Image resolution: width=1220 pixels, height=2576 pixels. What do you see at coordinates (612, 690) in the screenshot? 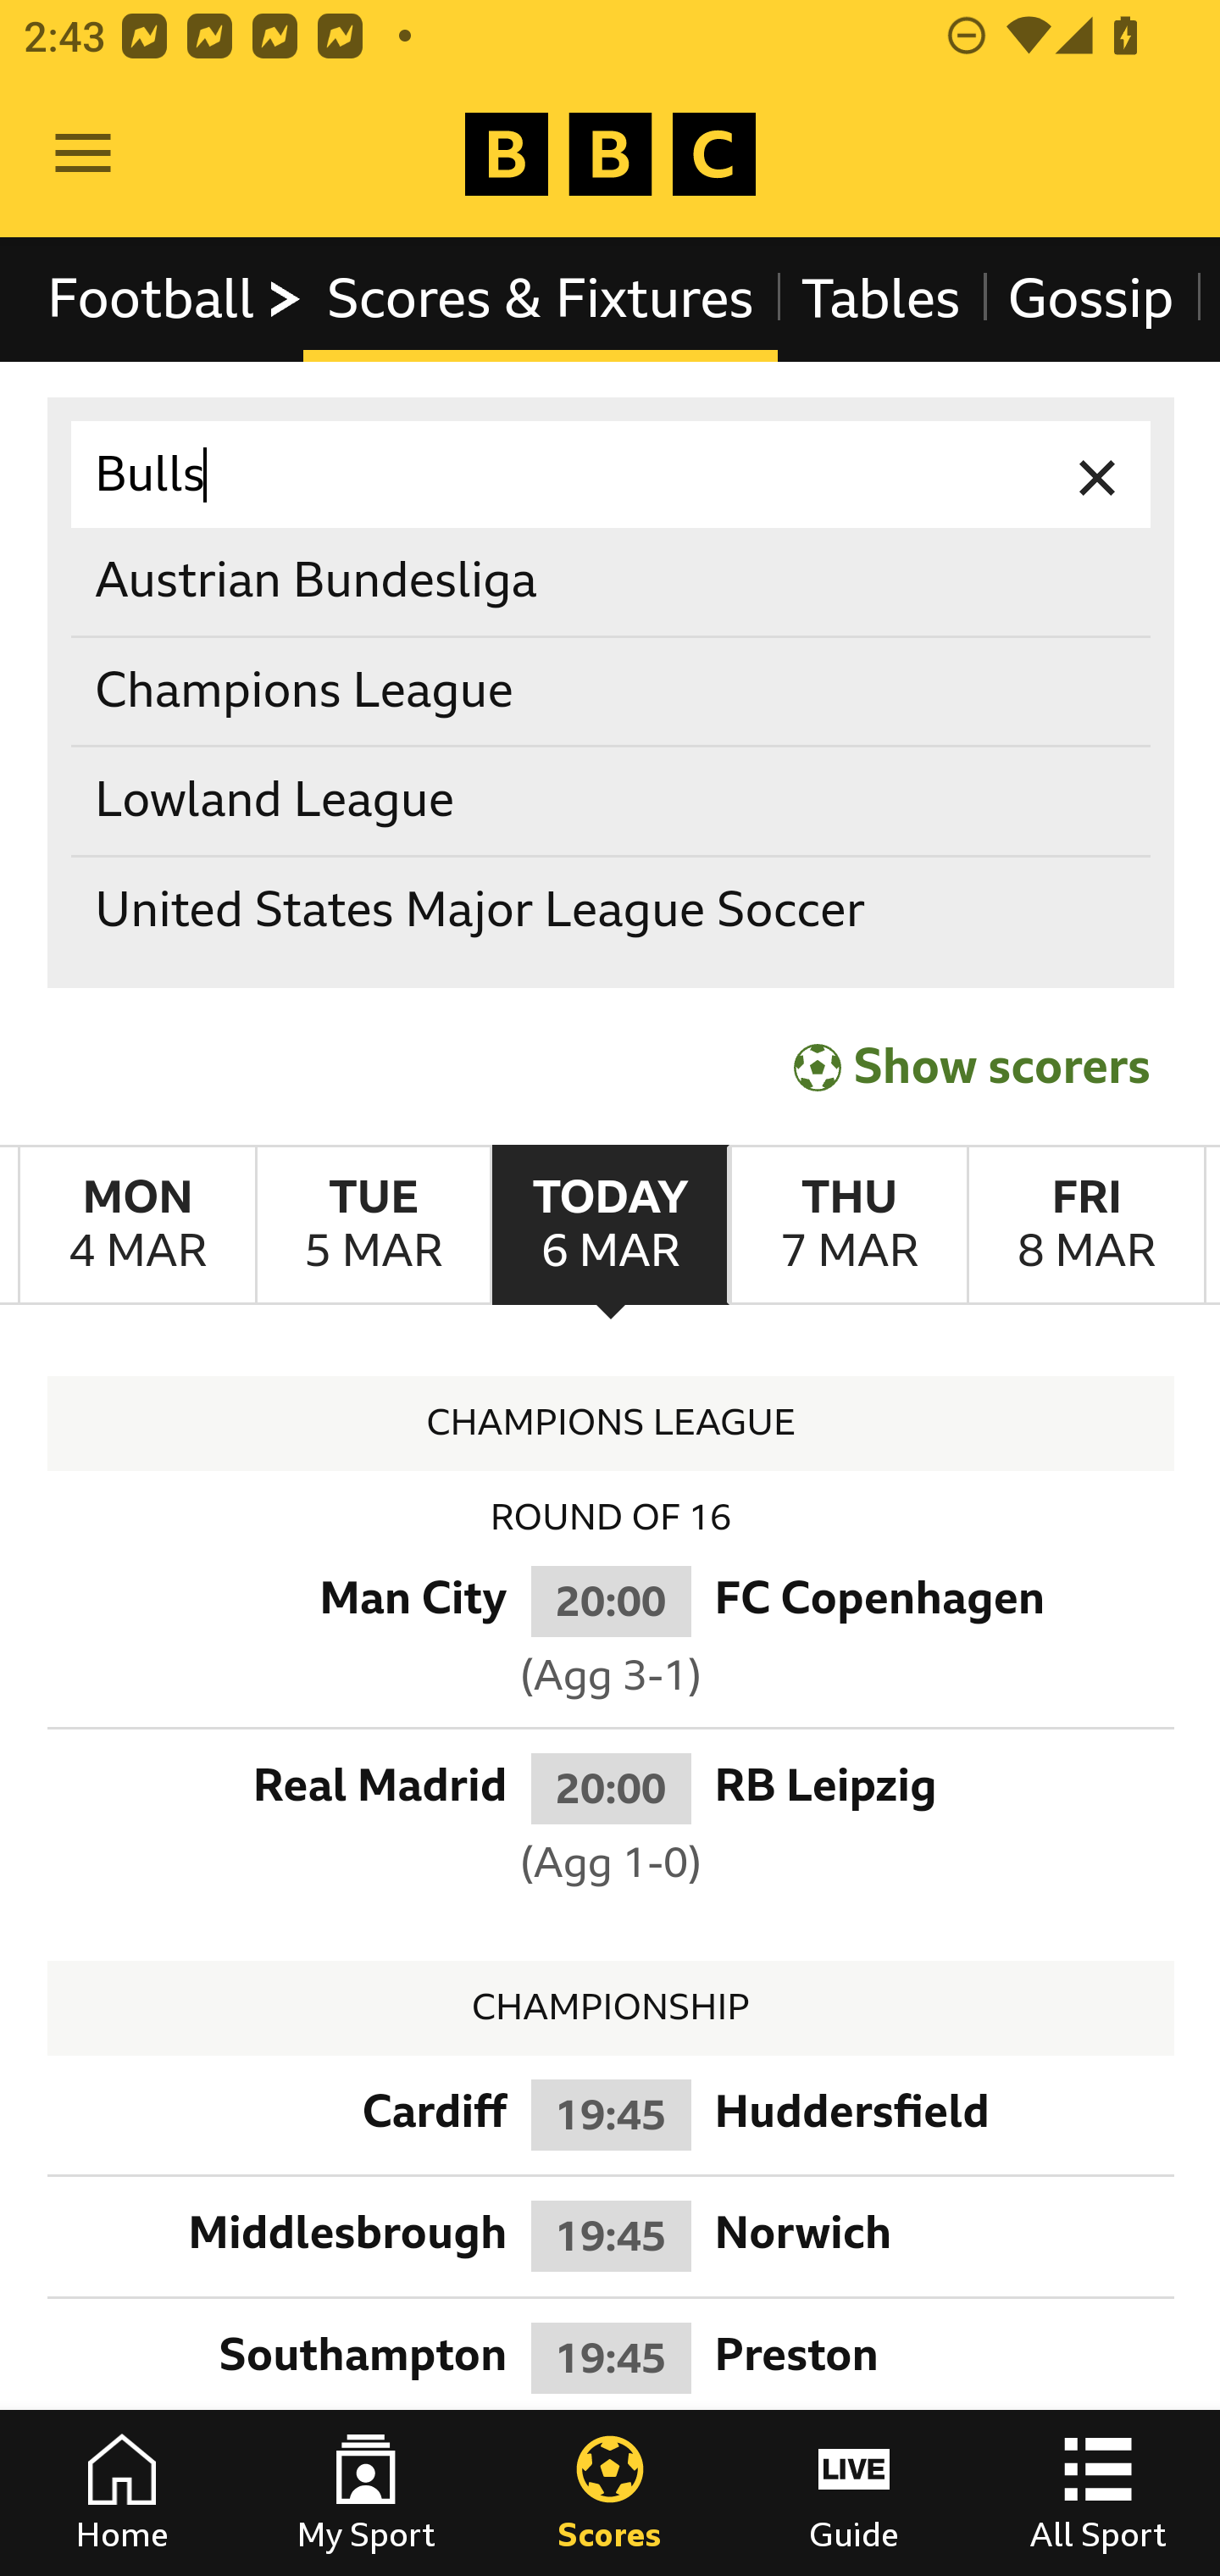
I see `Champions League` at bounding box center [612, 690].